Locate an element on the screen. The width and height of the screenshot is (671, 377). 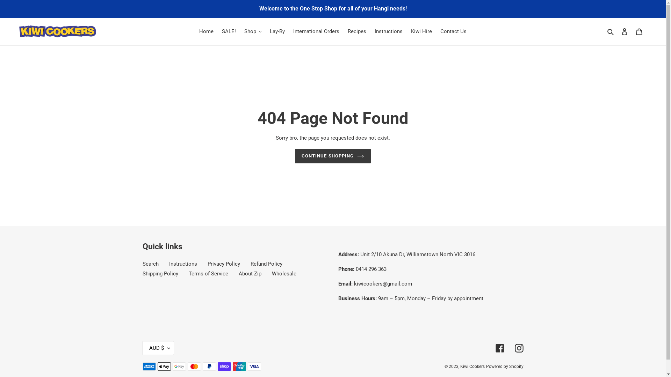
About Zip is located at coordinates (250, 274).